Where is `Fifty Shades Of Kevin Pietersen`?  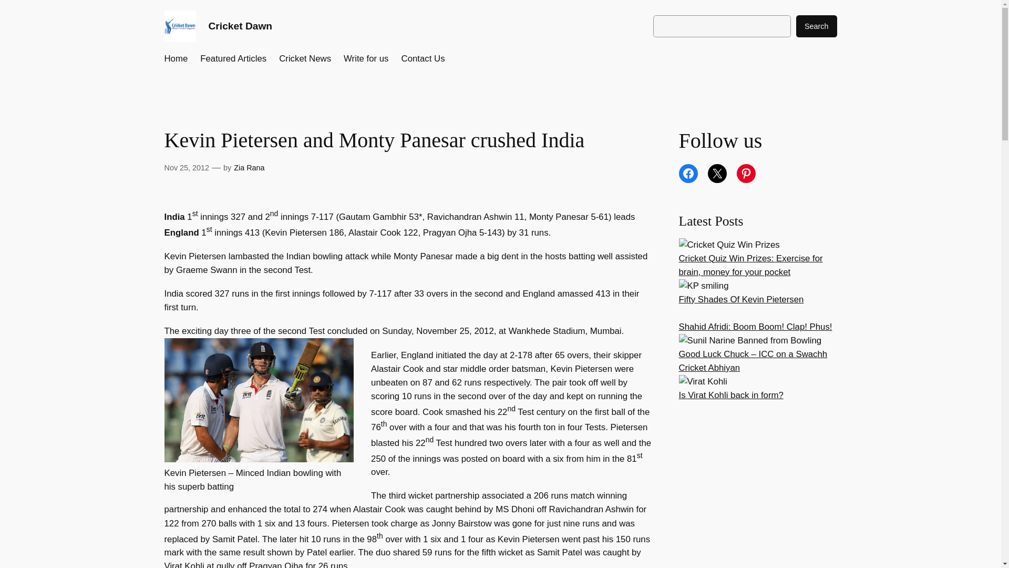
Fifty Shades Of Kevin Pietersen is located at coordinates (742, 299).